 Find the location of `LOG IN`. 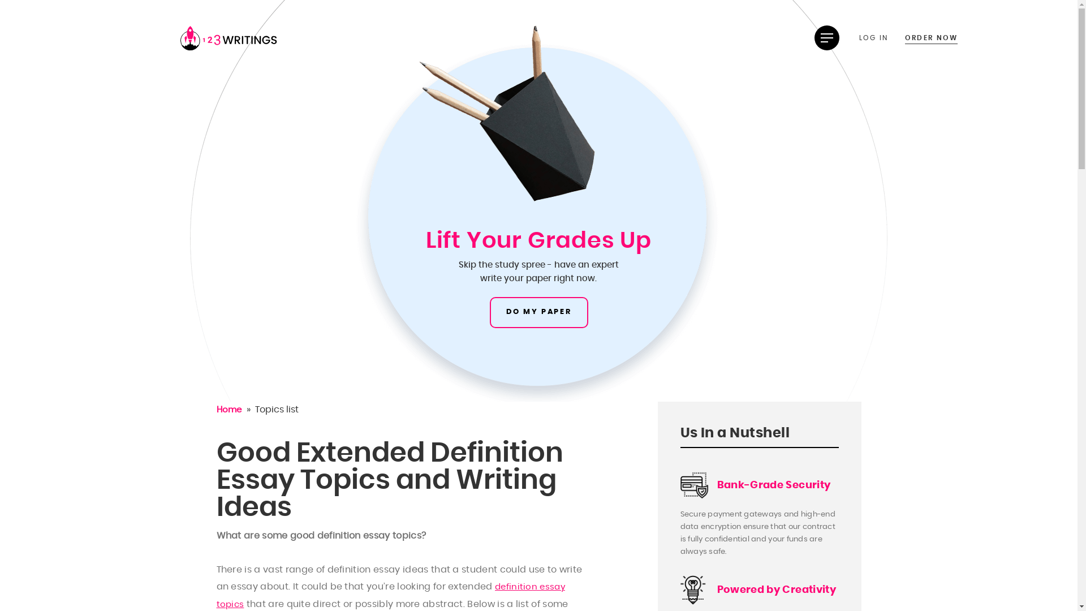

LOG IN is located at coordinates (877, 37).